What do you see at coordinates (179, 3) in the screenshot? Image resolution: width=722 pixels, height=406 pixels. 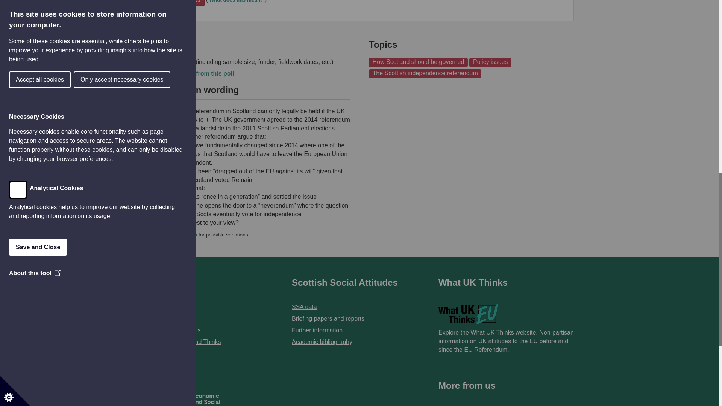 I see `Combine responses` at bounding box center [179, 3].